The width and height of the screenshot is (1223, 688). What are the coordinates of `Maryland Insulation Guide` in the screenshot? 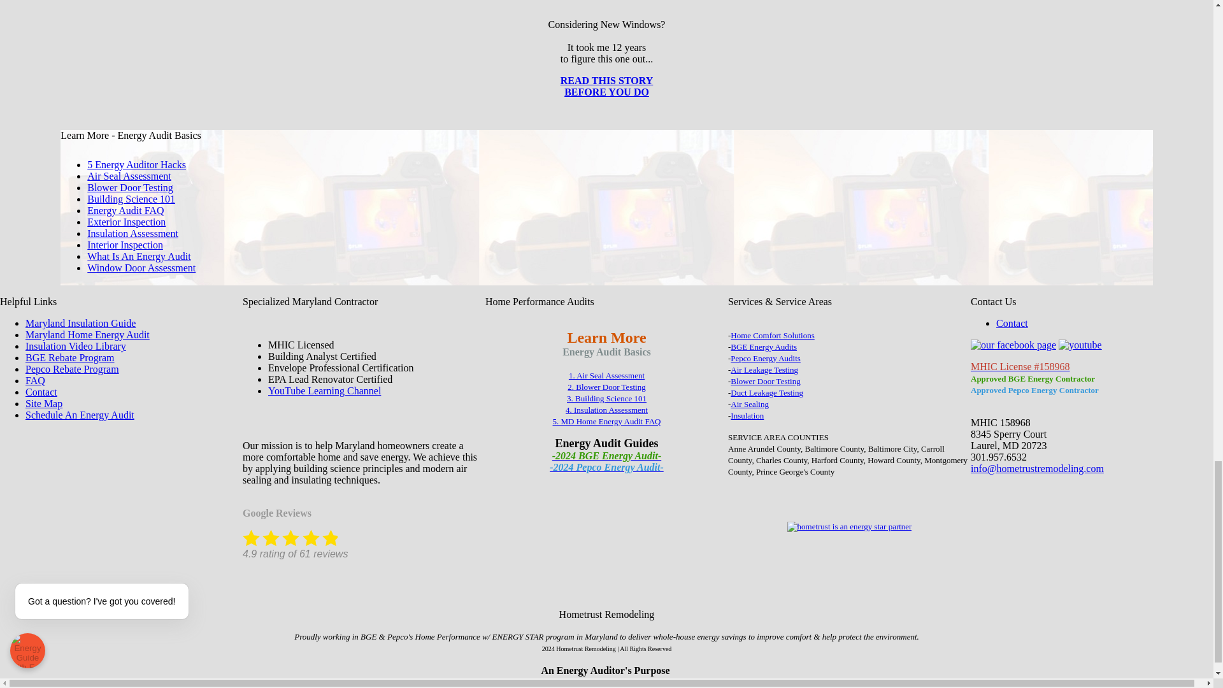 It's located at (80, 323).